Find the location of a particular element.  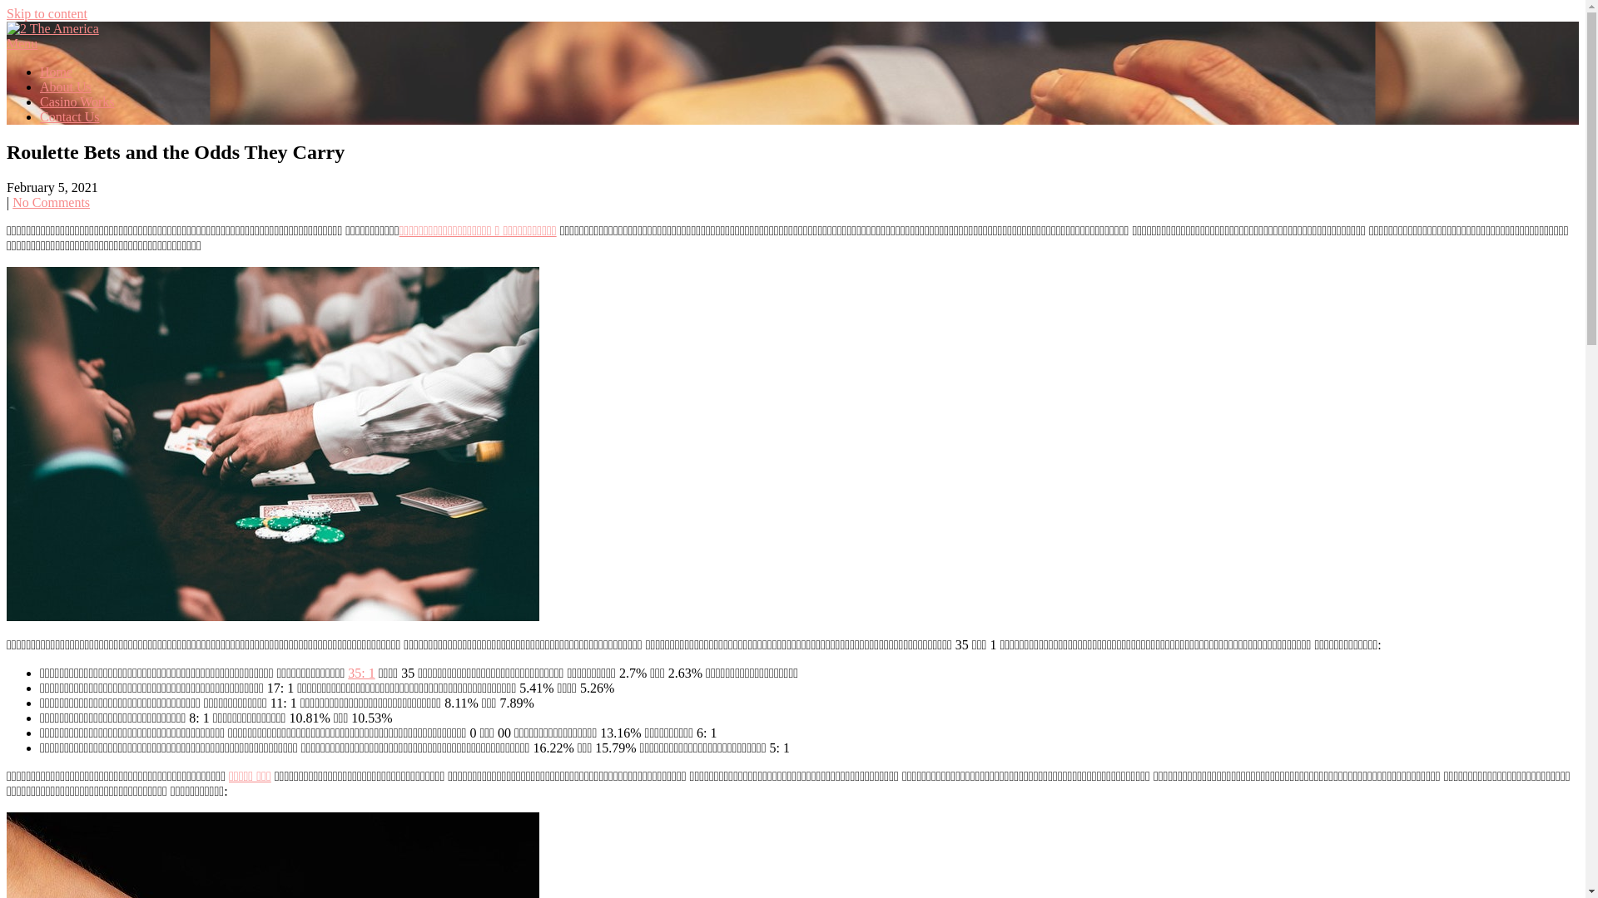

Menu is located at coordinates (22, 43).